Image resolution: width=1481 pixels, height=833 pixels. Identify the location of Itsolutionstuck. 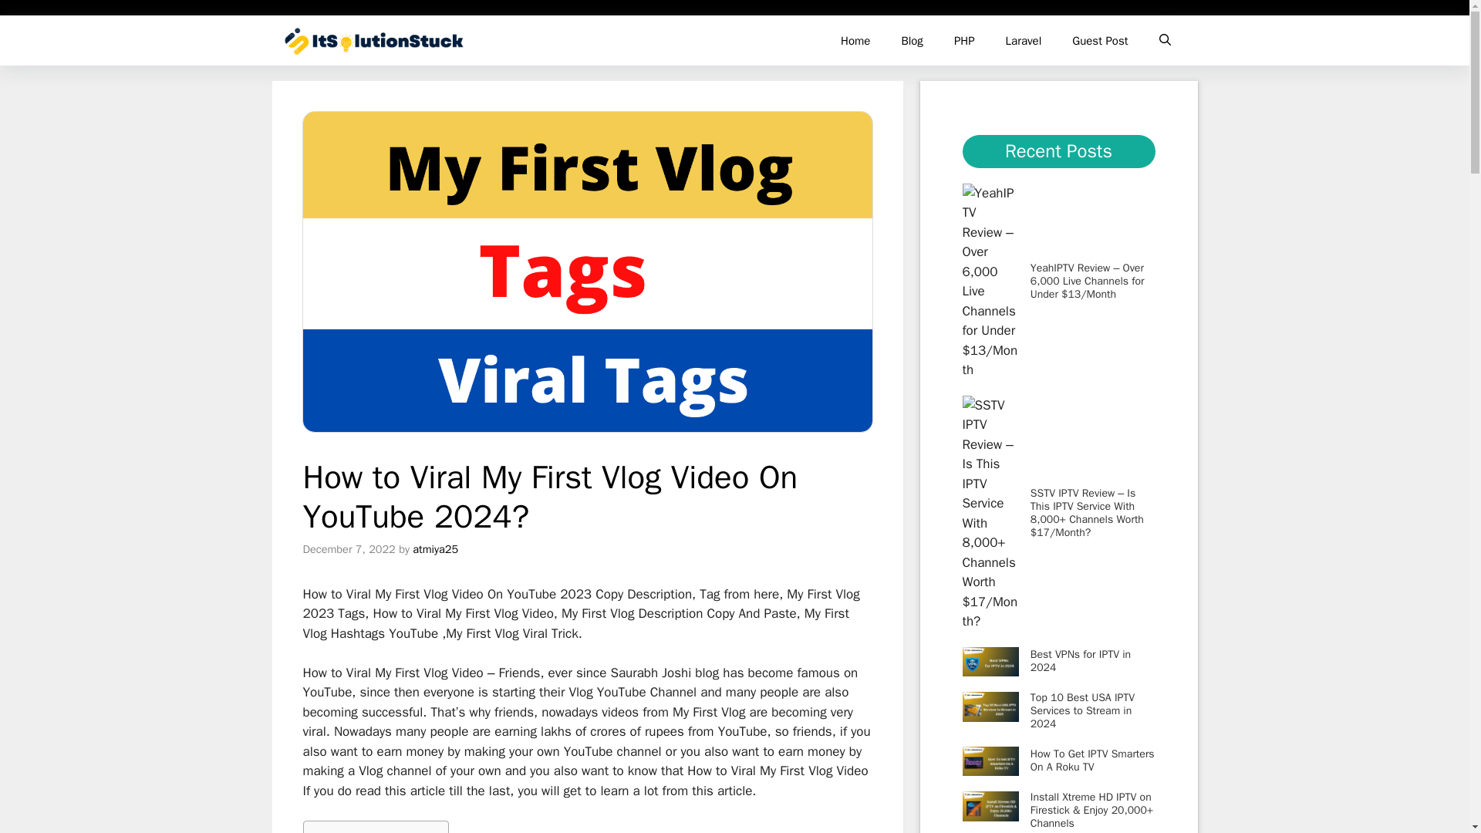
(534, 40).